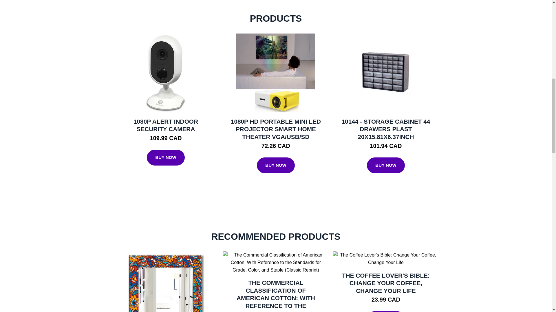  What do you see at coordinates (276, 165) in the screenshot?
I see `BUY NOW` at bounding box center [276, 165].